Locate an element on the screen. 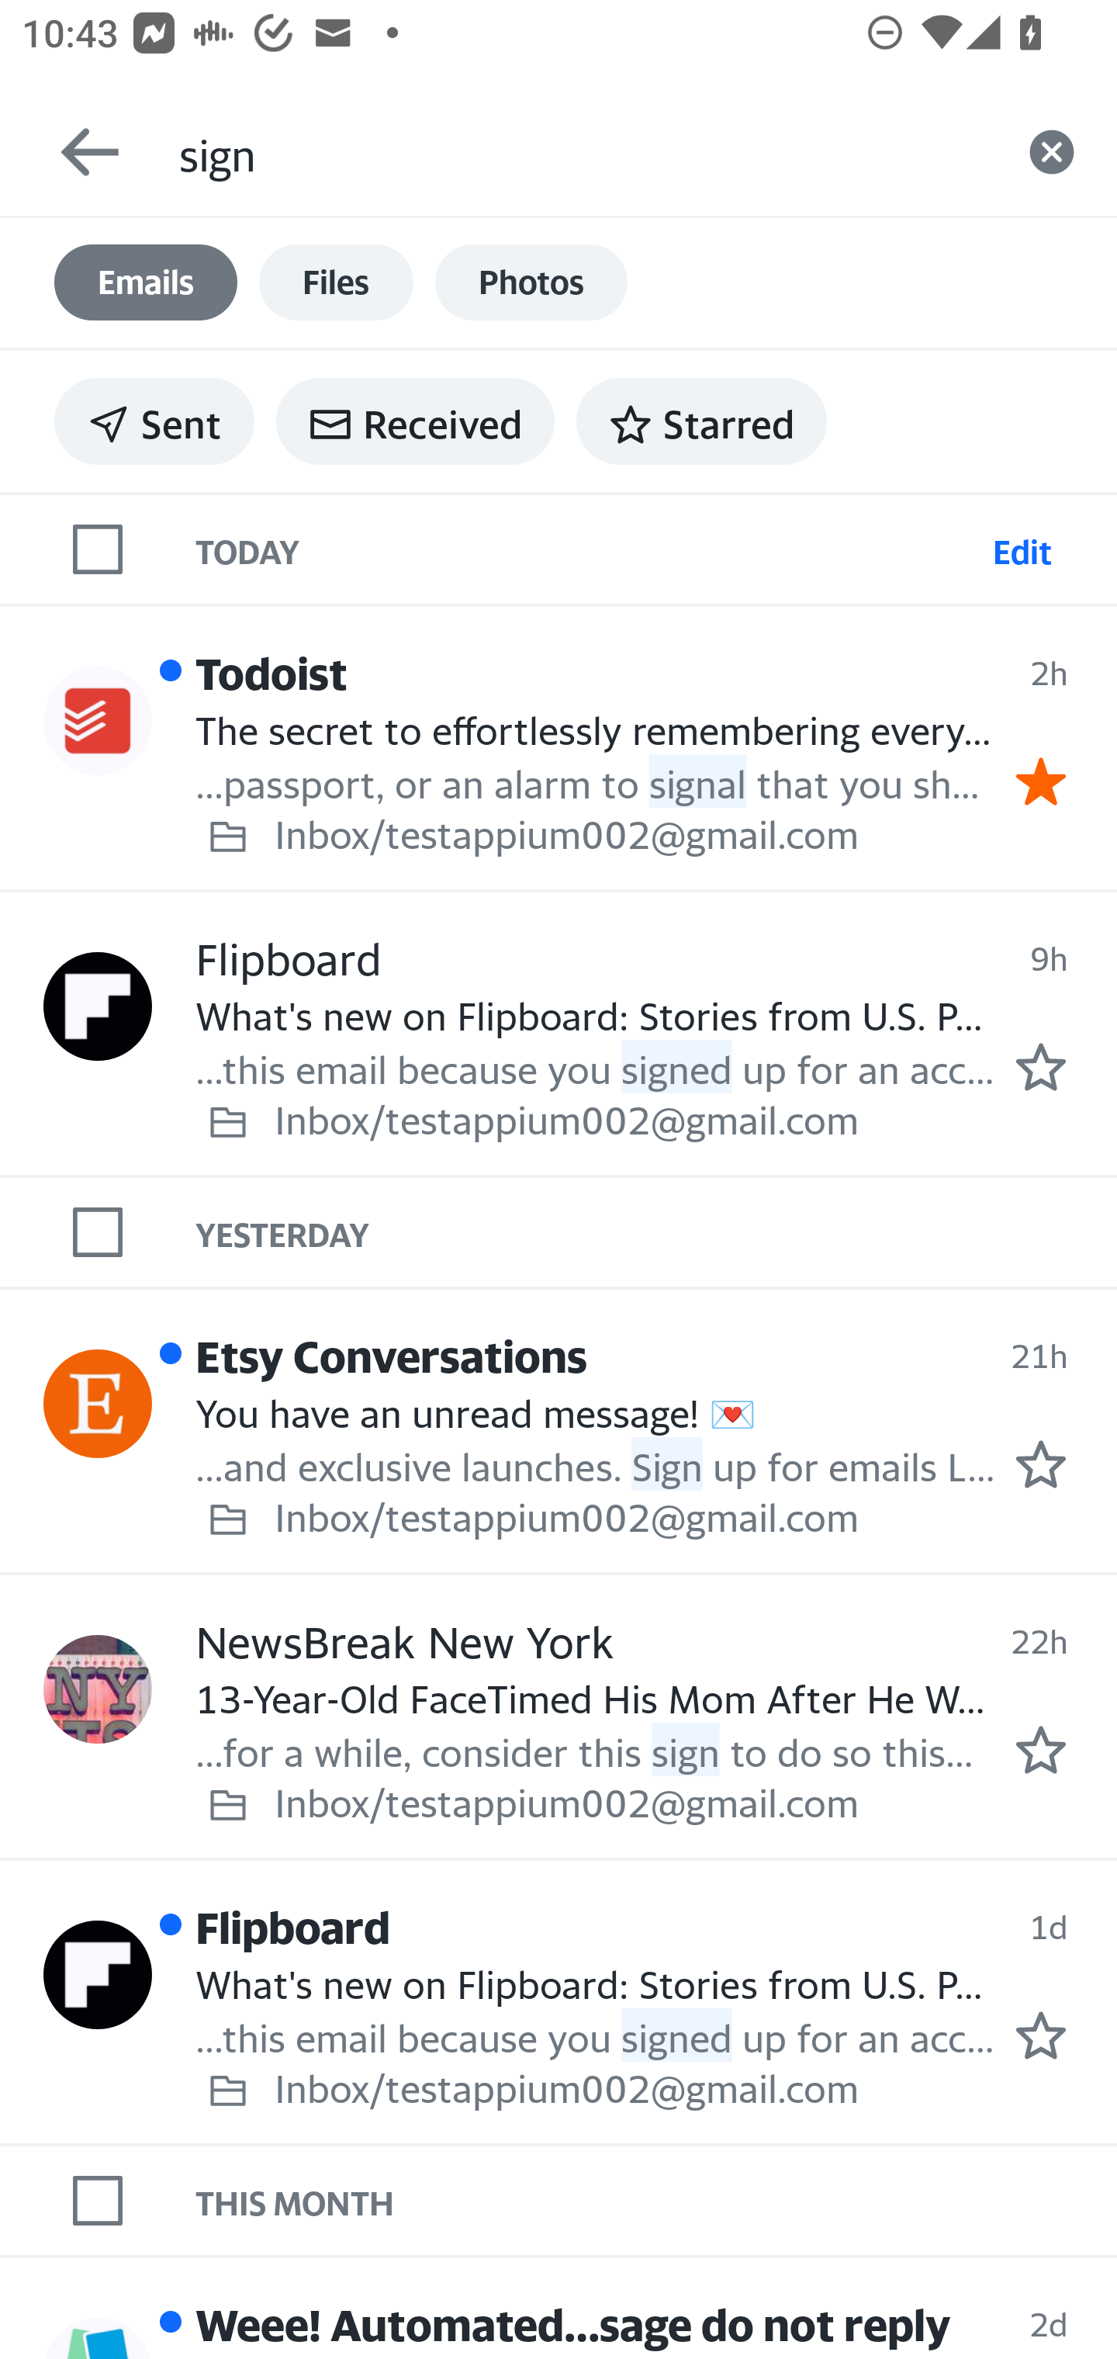 The image size is (1117, 2359). Mark as starred. is located at coordinates (1041, 2035).